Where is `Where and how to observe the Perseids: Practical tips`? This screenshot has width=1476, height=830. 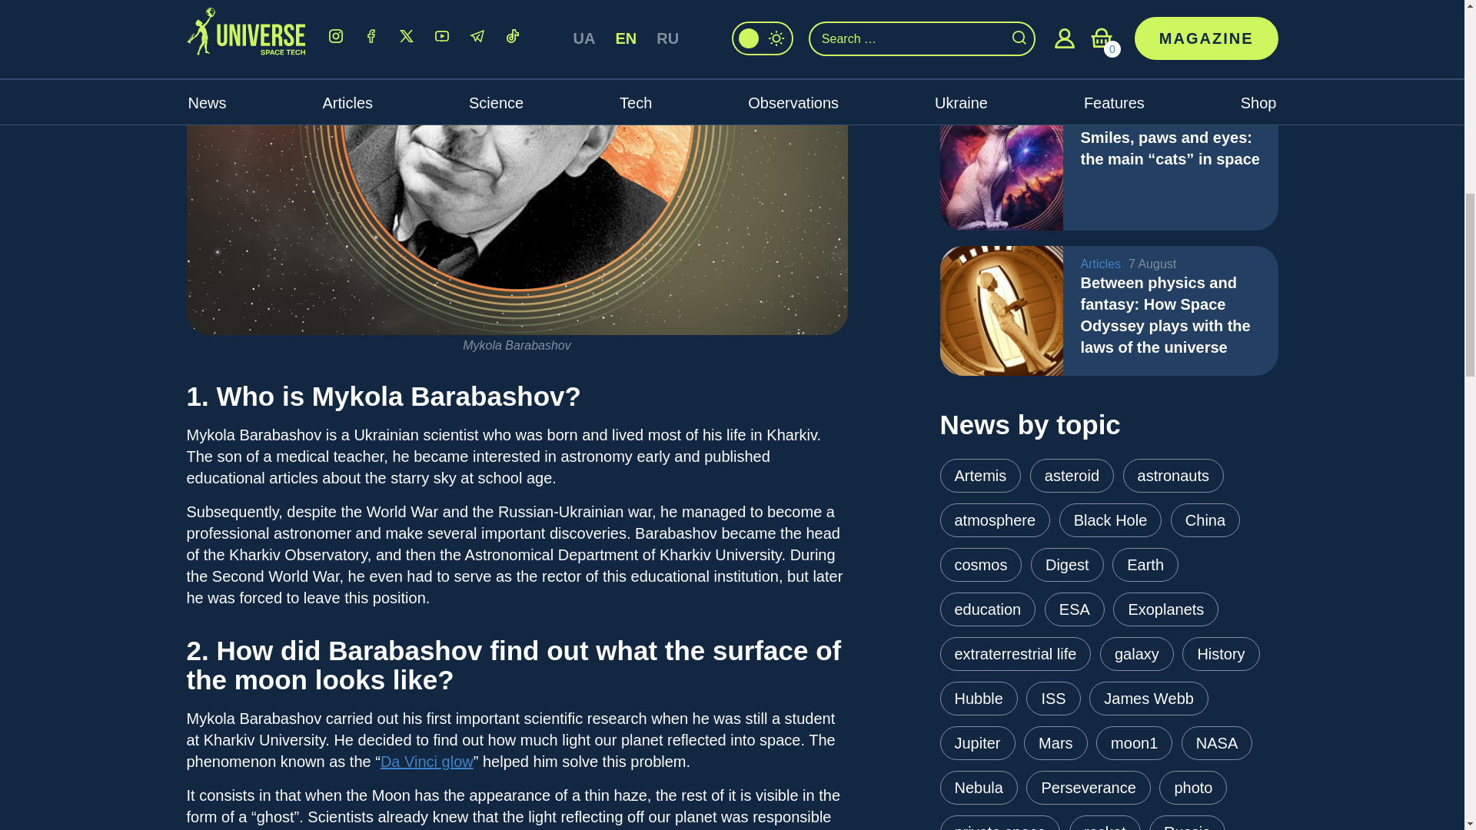
Where and how to observe the Perseids: Practical tips is located at coordinates (1001, 43).